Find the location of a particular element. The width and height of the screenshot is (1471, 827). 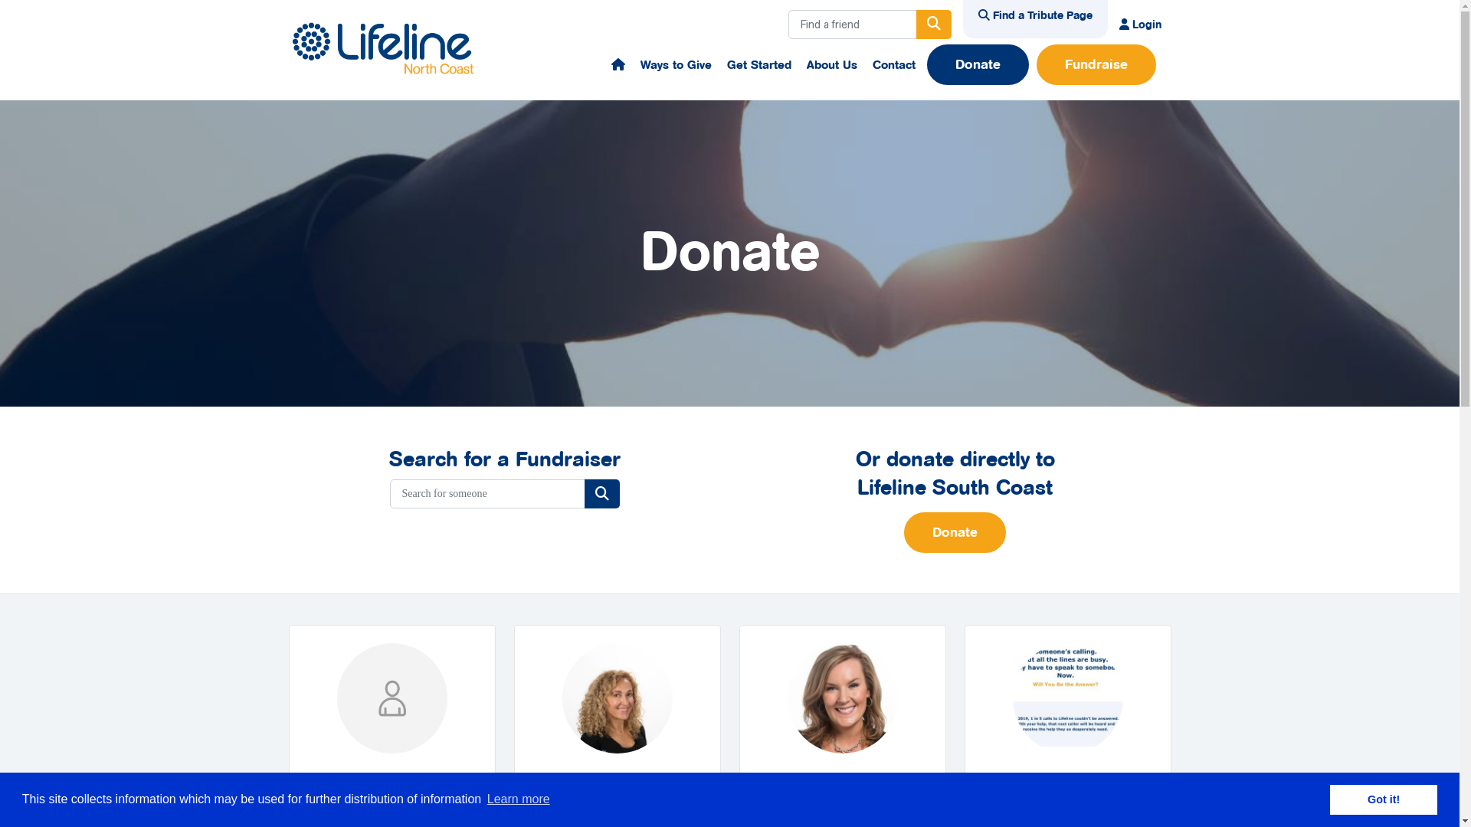

Login is located at coordinates (1140, 25).